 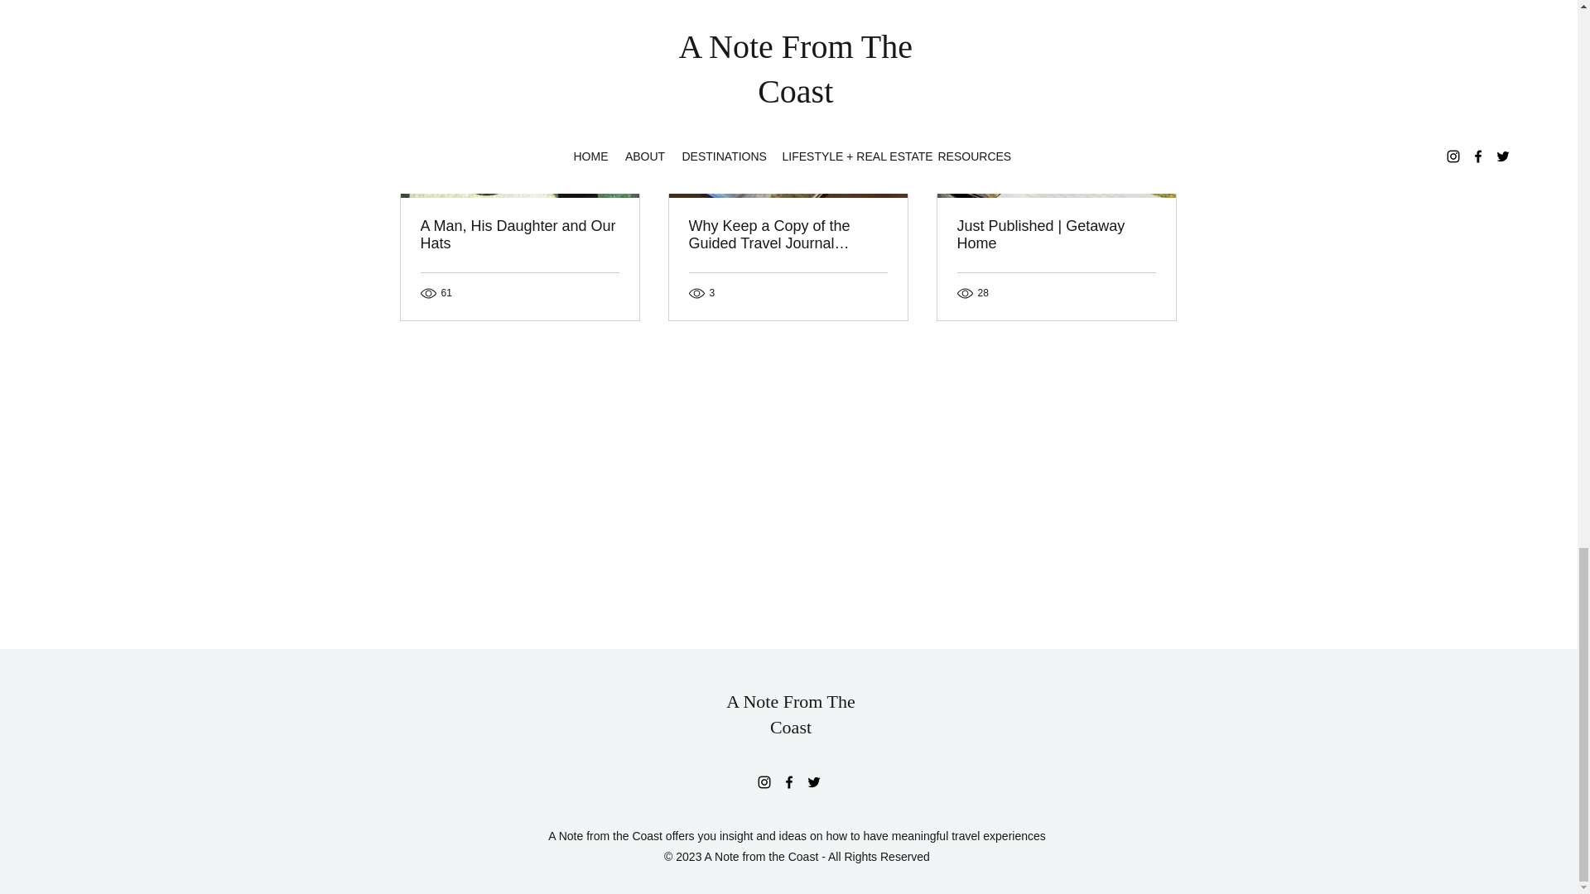 I want to click on See All, so click(x=1159, y=35).